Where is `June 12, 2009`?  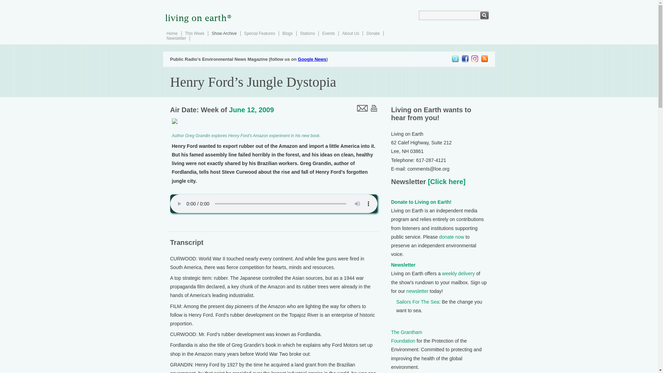
June 12, 2009 is located at coordinates (251, 110).